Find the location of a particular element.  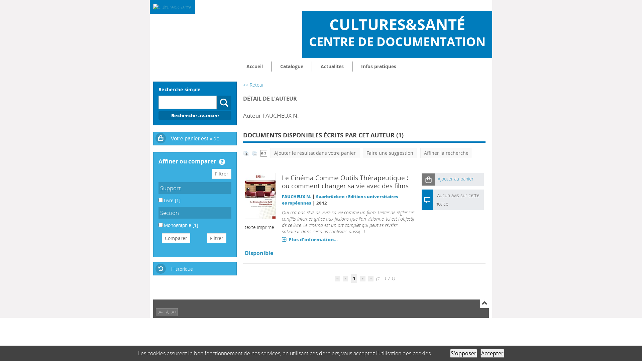

Accepter is located at coordinates (492, 353).